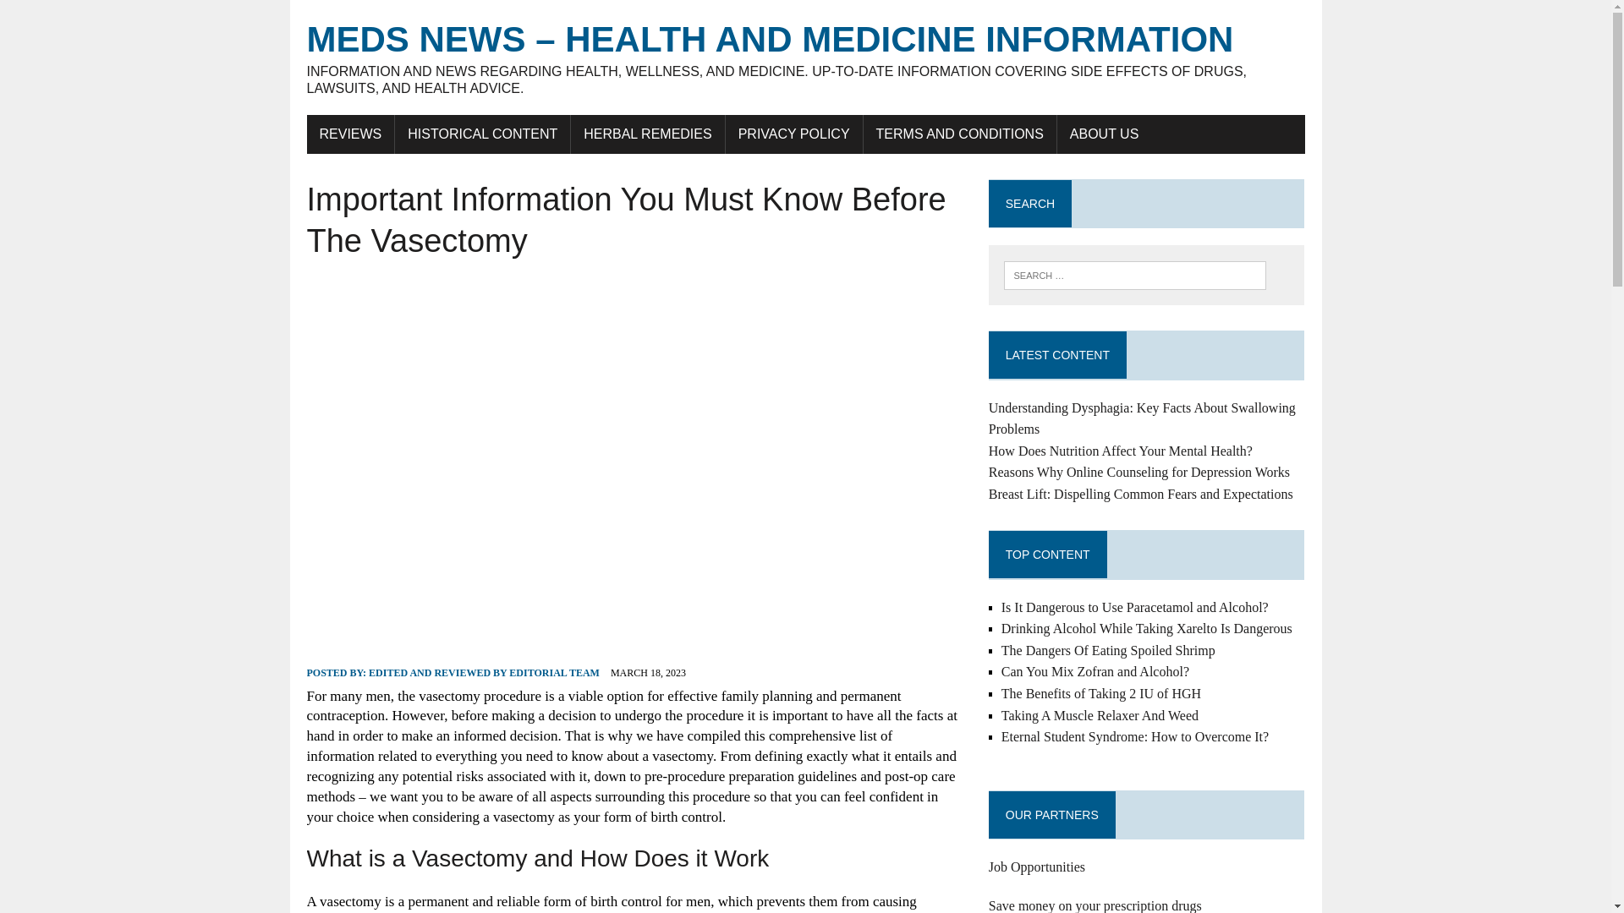 The width and height of the screenshot is (1624, 913). Describe the element at coordinates (1104, 134) in the screenshot. I see `ABOUT US` at that location.